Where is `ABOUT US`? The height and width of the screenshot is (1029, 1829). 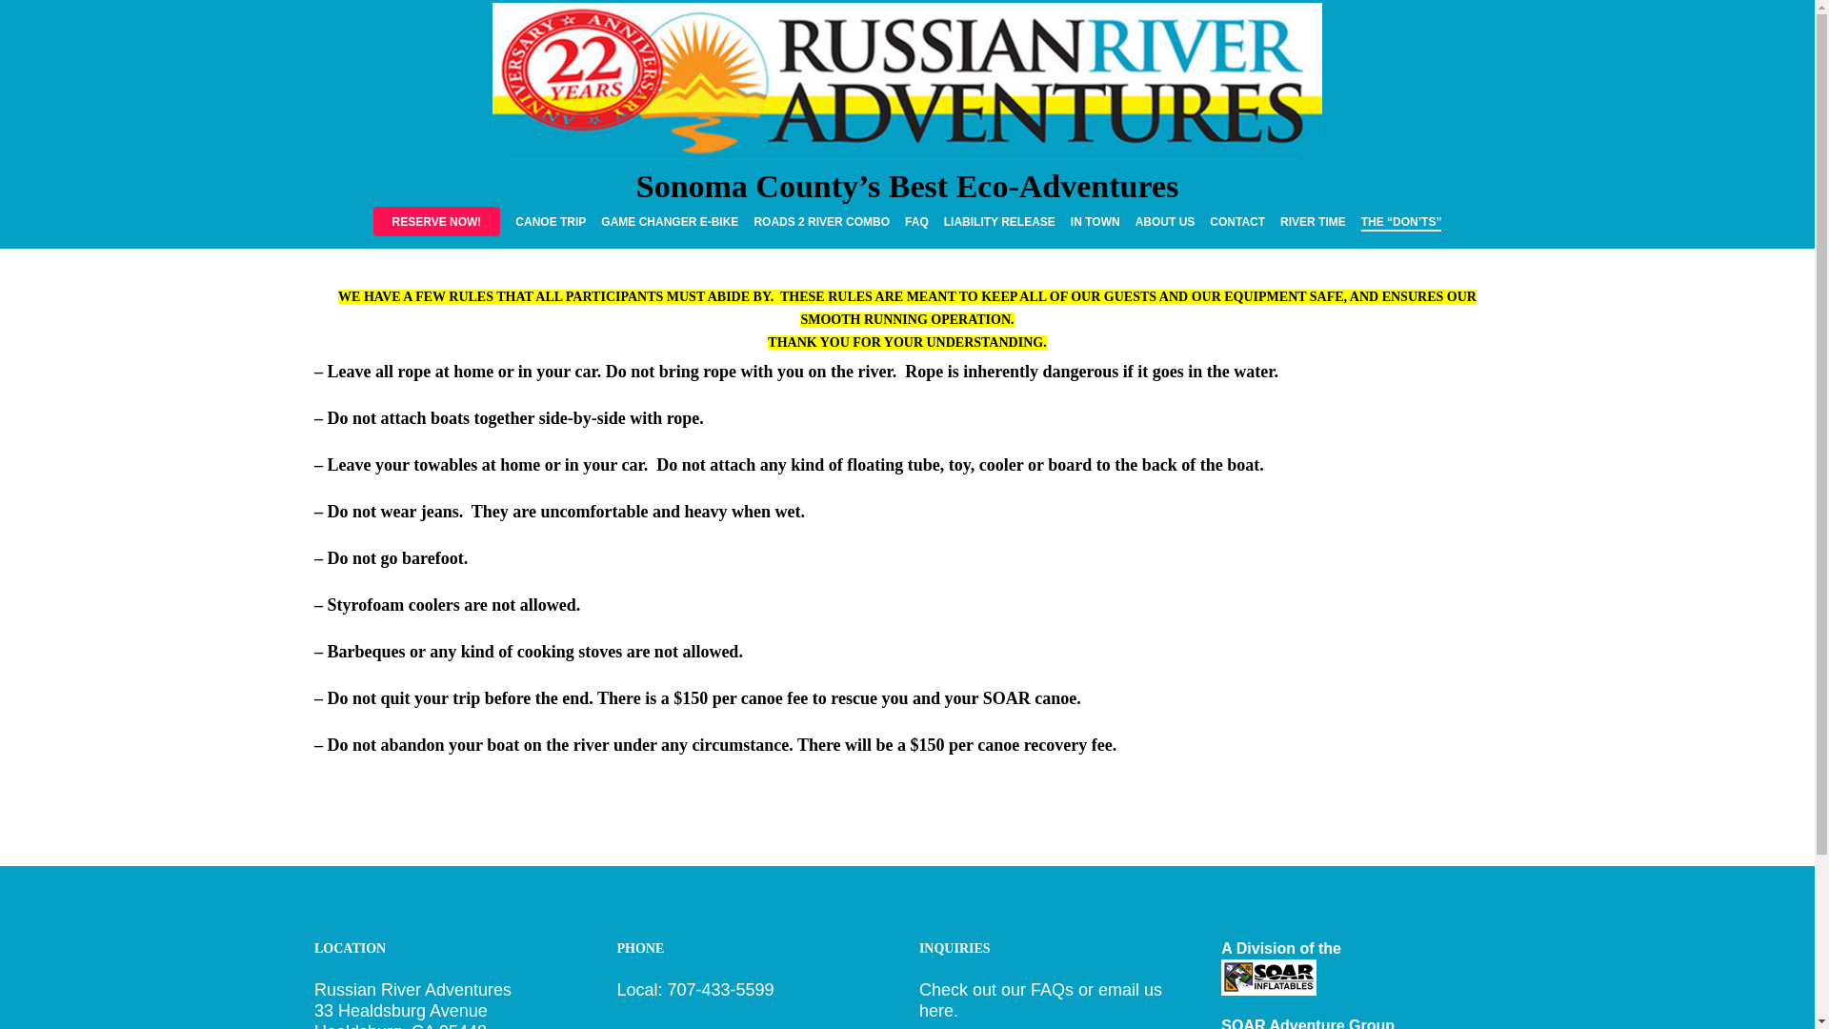 ABOUT US is located at coordinates (1166, 221).